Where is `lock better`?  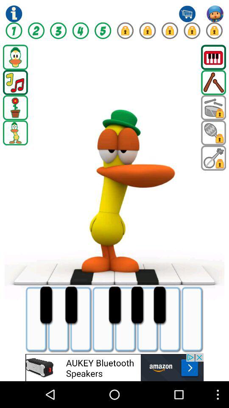
lock better is located at coordinates (125, 31).